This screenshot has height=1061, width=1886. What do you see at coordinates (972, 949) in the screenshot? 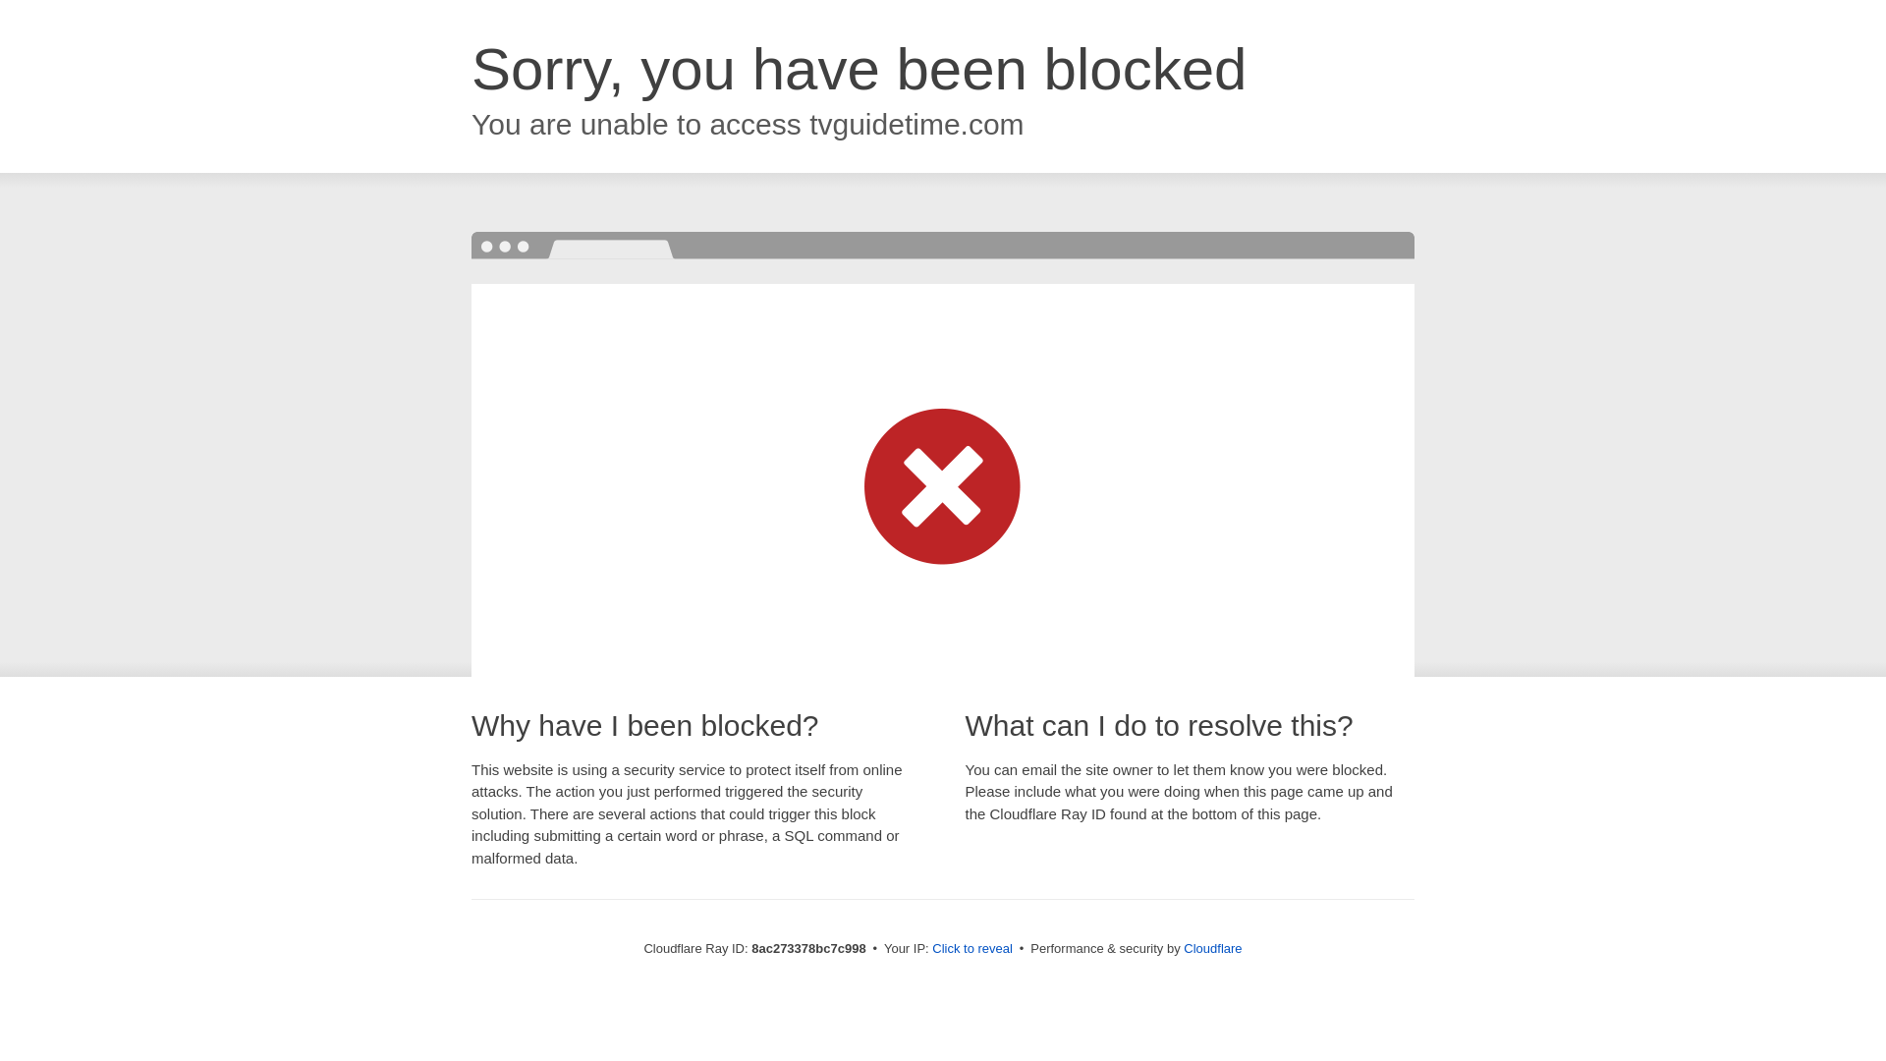
I see `Click to reveal` at bounding box center [972, 949].